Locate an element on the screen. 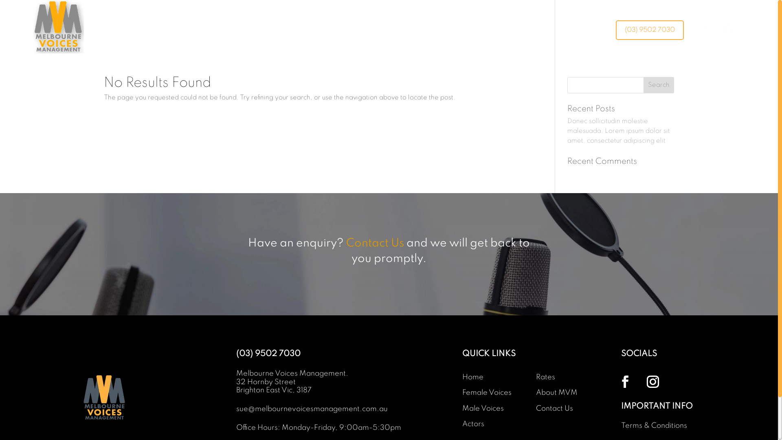 The width and height of the screenshot is (782, 440). Home is located at coordinates (473, 377).